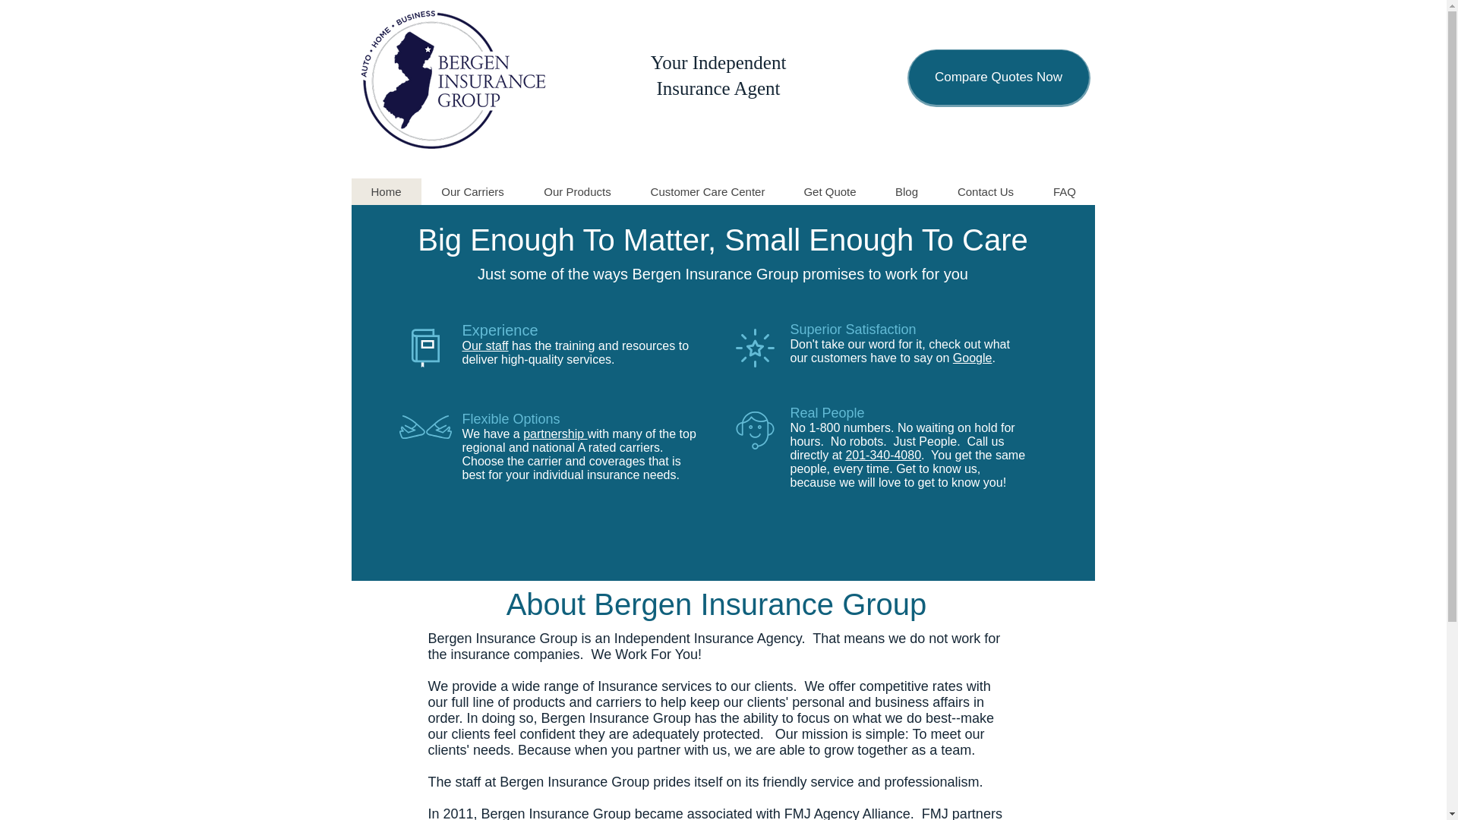 This screenshot has height=820, width=1458. Describe the element at coordinates (484, 346) in the screenshot. I see `Our staff` at that location.